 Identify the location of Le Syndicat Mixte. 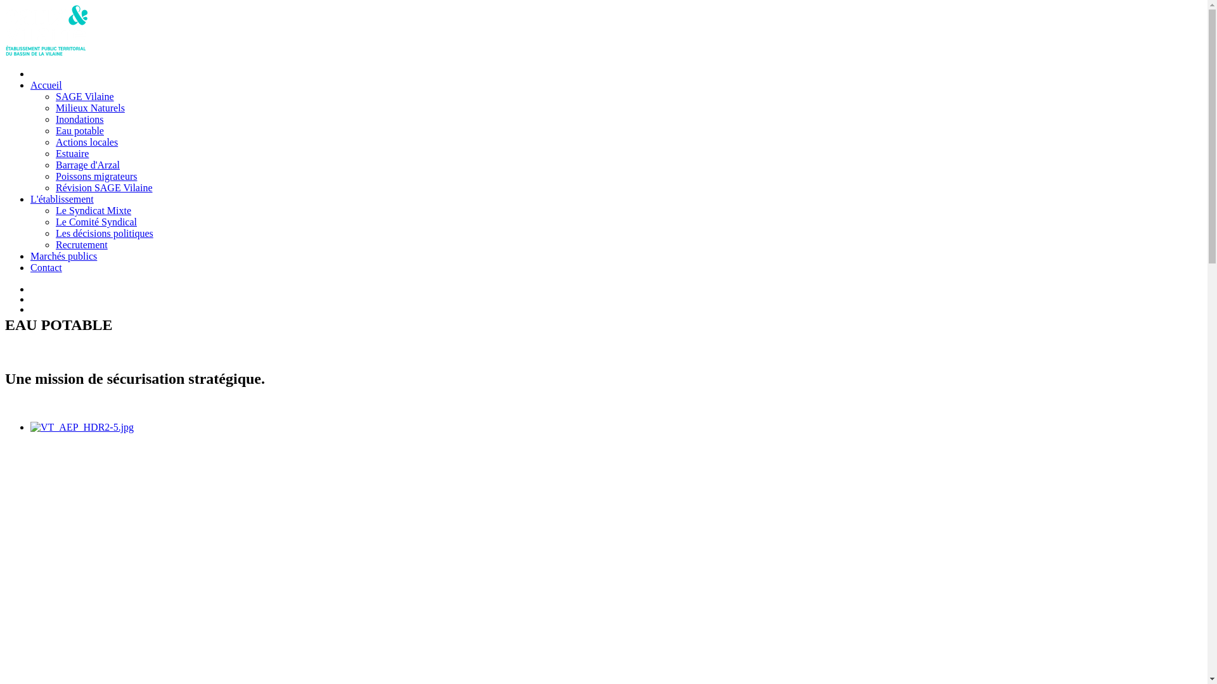
(94, 210).